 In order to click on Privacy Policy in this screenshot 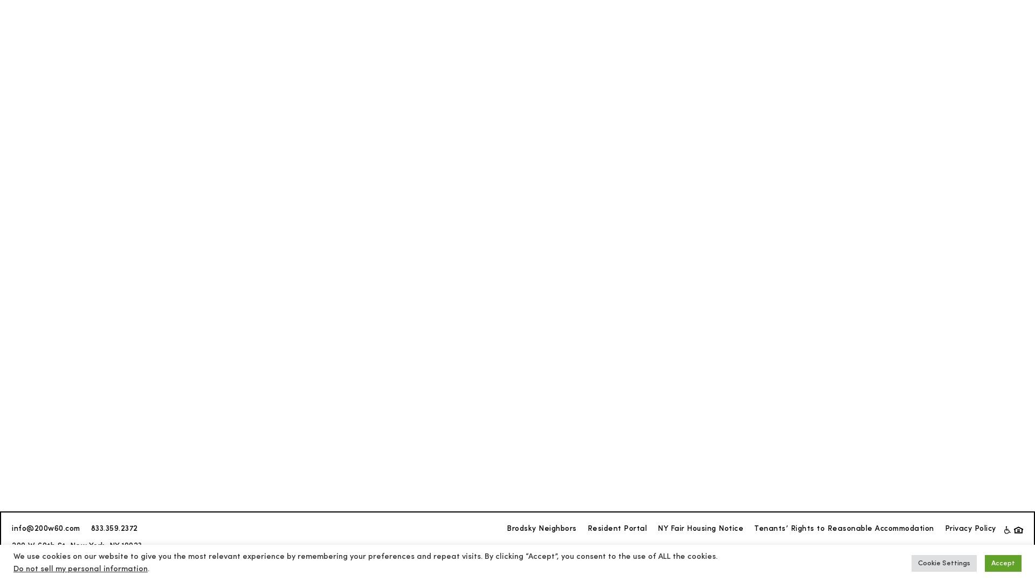, I will do `click(970, 529)`.